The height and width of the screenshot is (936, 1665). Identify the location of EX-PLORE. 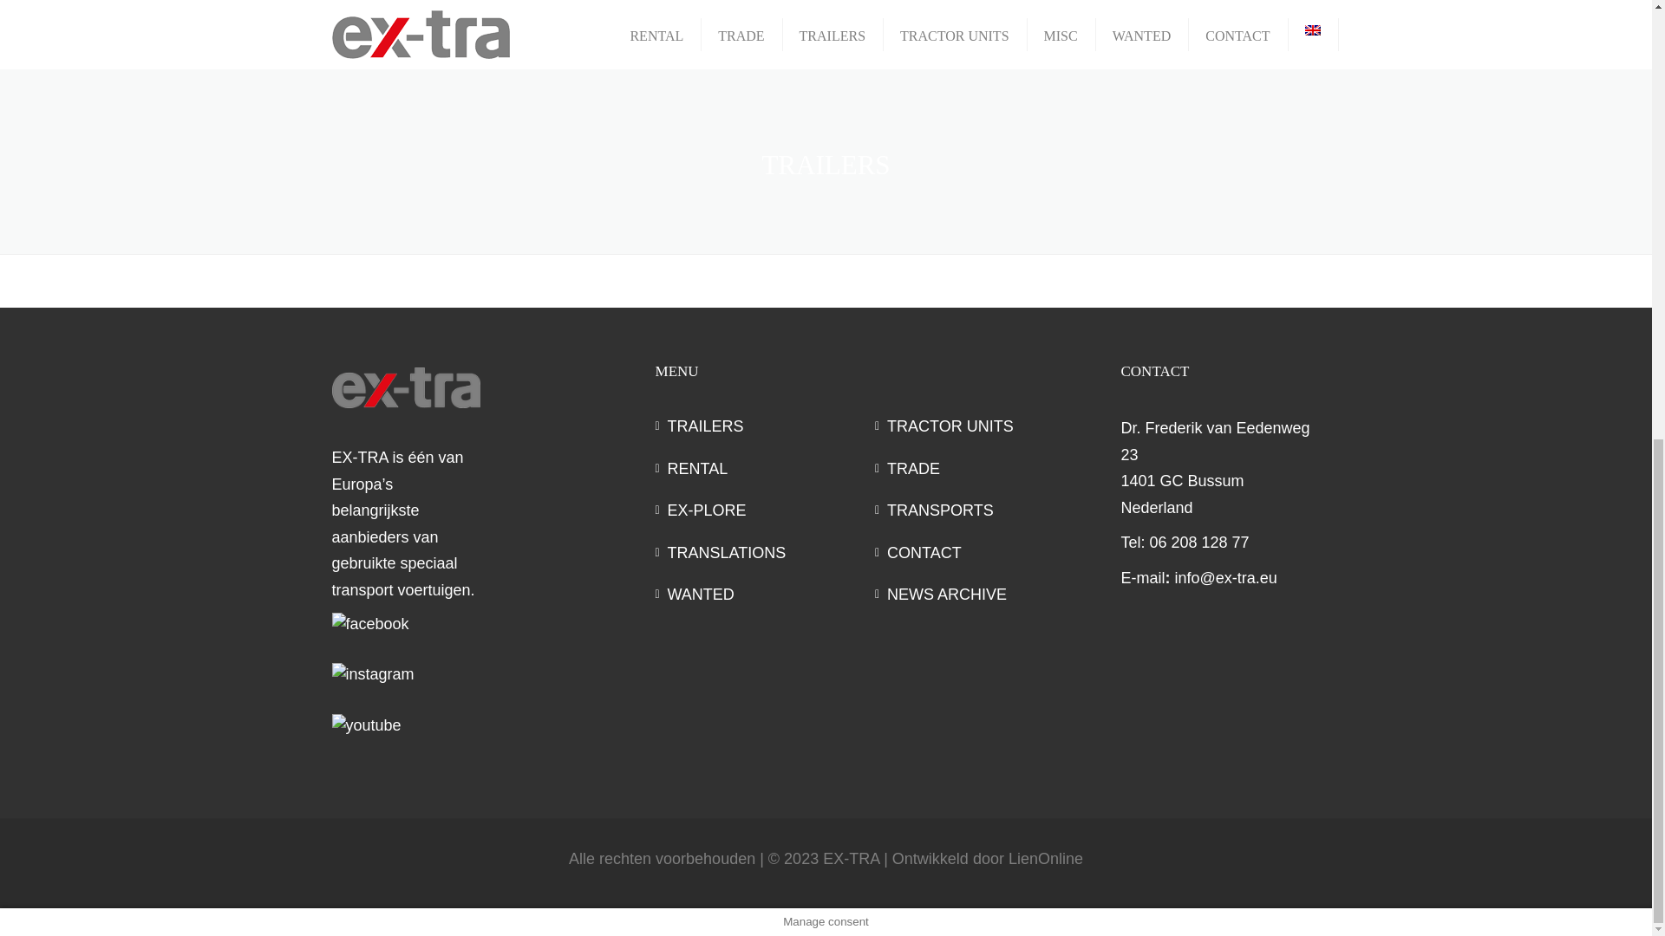
(765, 510).